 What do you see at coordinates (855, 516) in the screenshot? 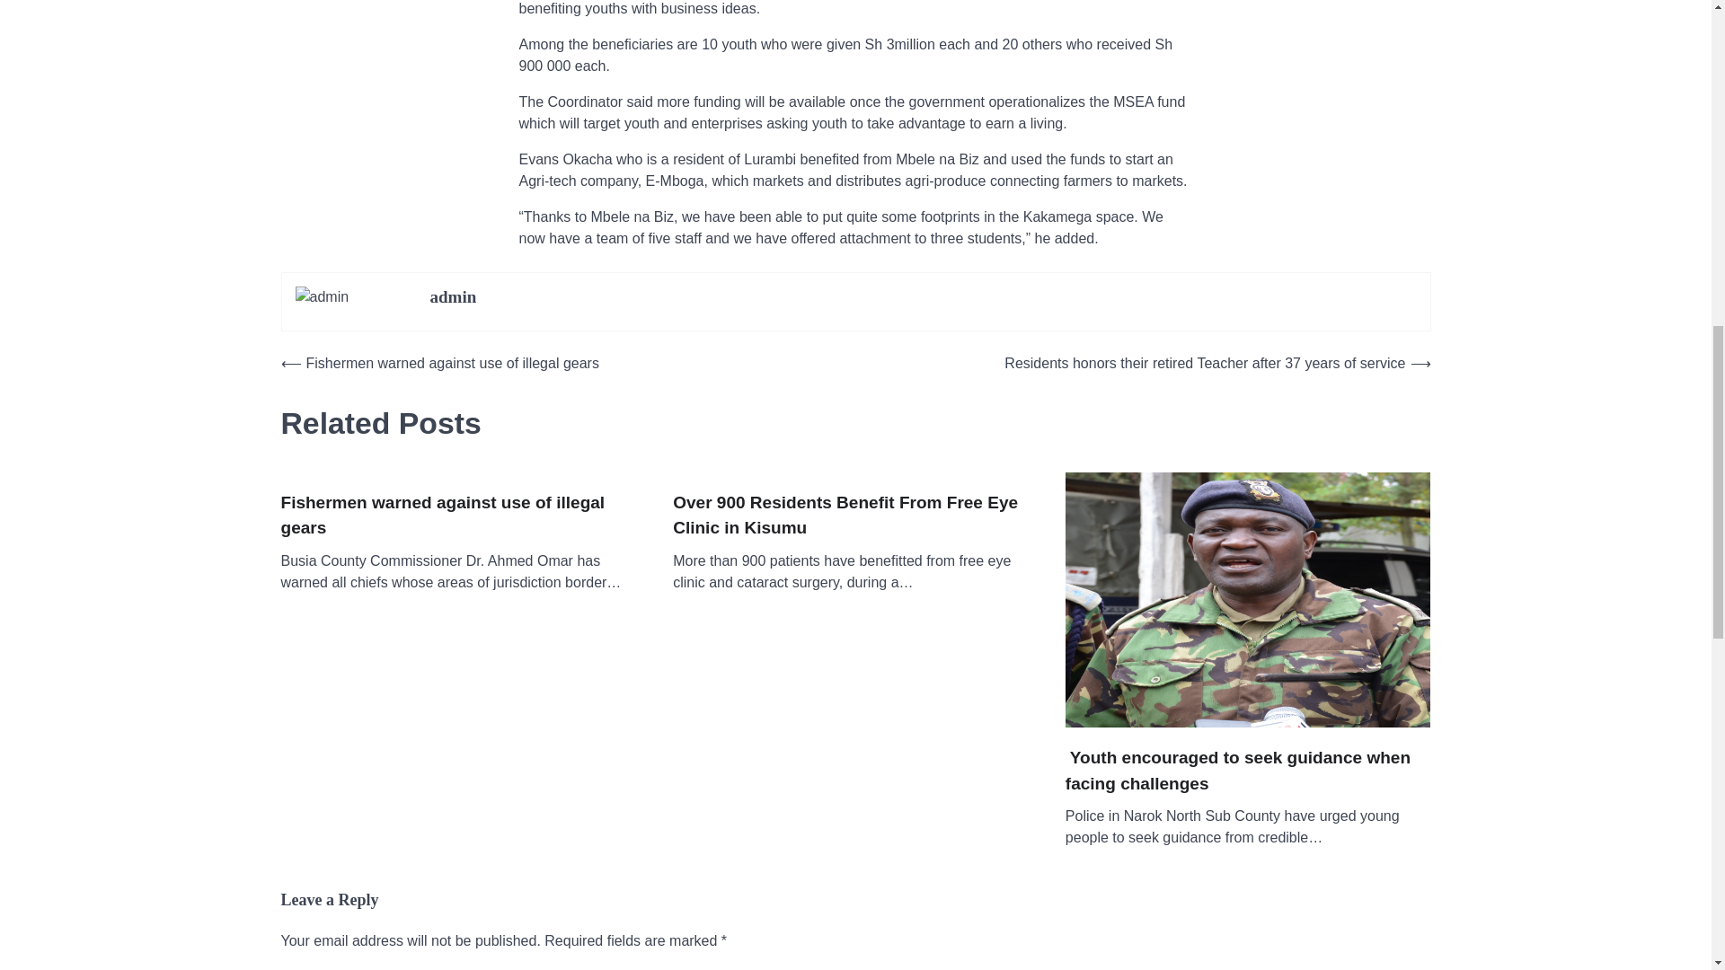
I see `Over 900 Residents Benefit From Free Eye Clinic in Kisumu` at bounding box center [855, 516].